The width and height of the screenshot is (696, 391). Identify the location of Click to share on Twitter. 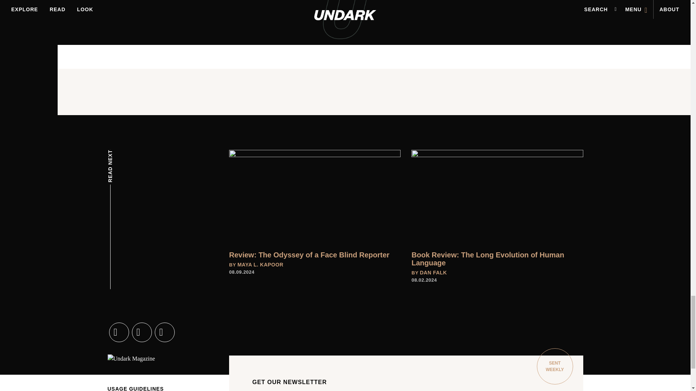
(370, 35).